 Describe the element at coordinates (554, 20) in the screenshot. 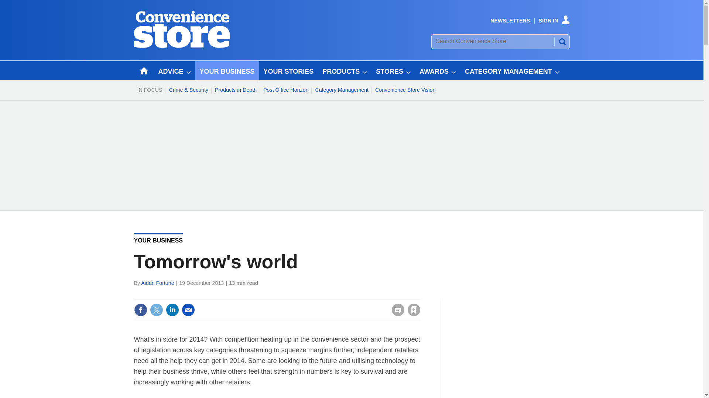

I see `SIGN IN` at that location.